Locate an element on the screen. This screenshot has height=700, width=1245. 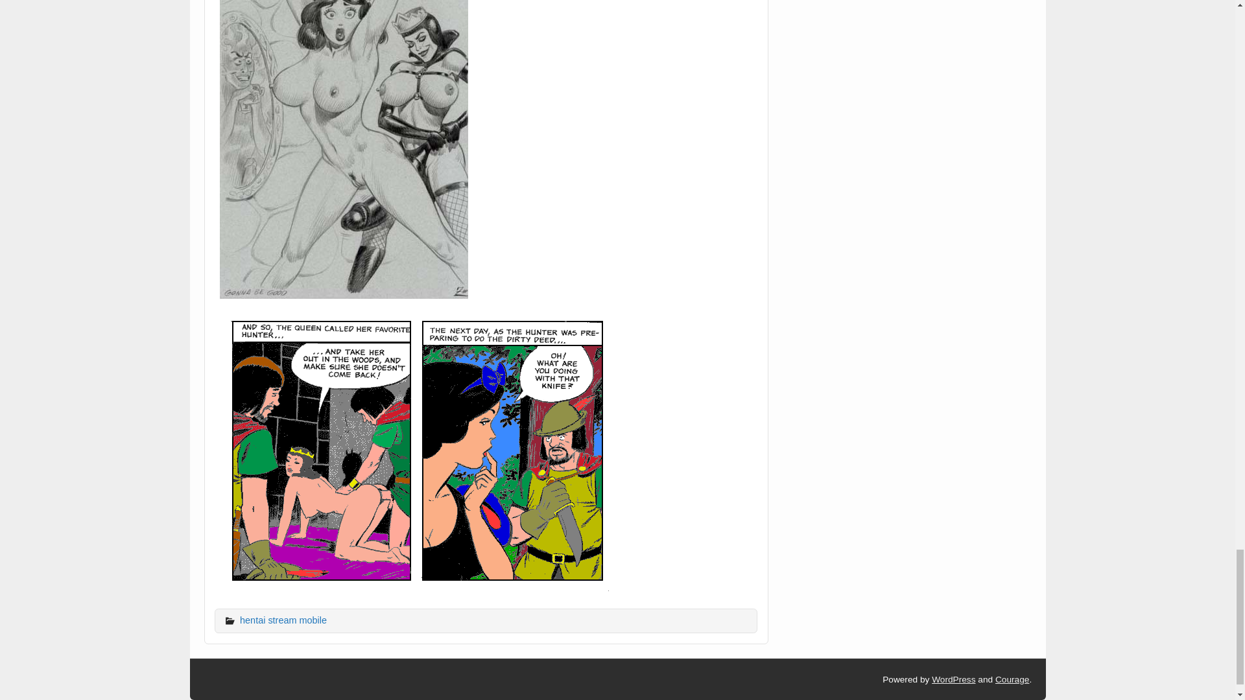
hentai stream mobile is located at coordinates (283, 620).